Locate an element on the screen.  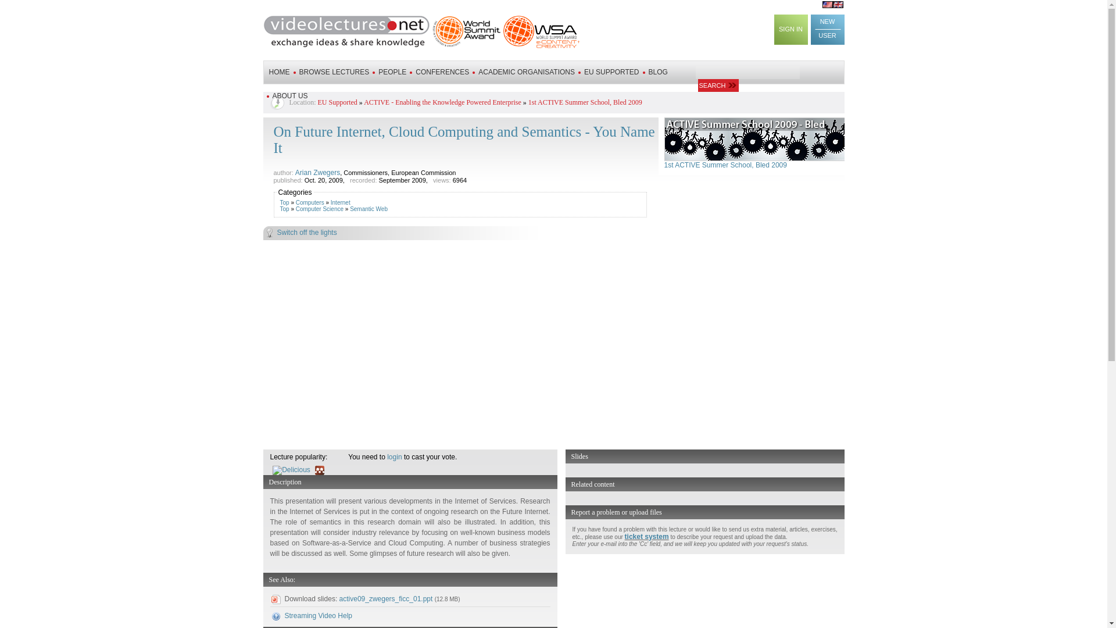
BLOG is located at coordinates (658, 72).